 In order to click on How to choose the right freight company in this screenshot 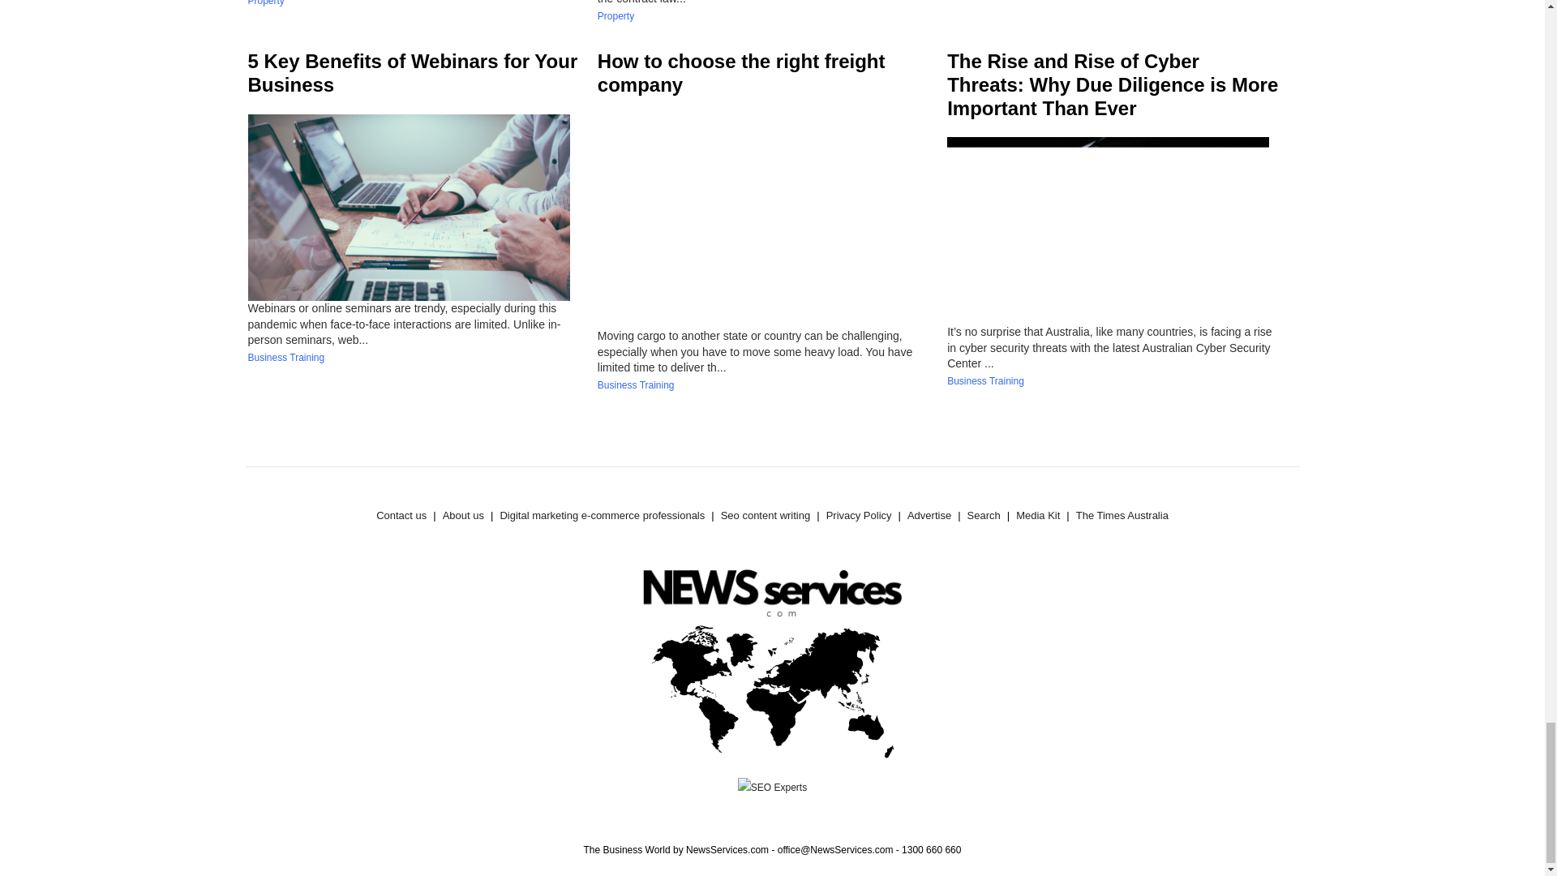, I will do `click(741, 72)`.